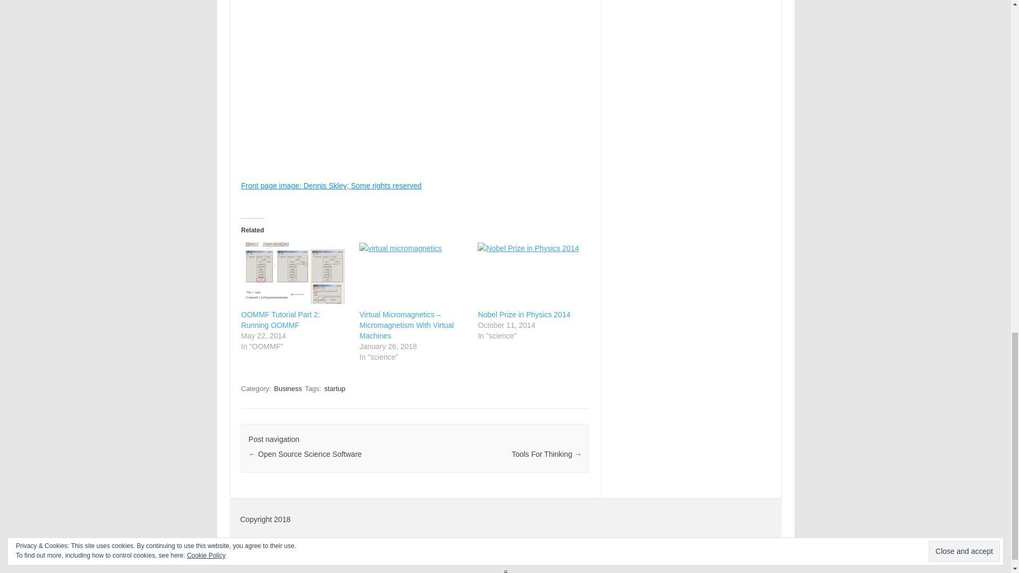 The width and height of the screenshot is (1019, 573). What do you see at coordinates (763, 549) in the screenshot?
I see `Wordpress` at bounding box center [763, 549].